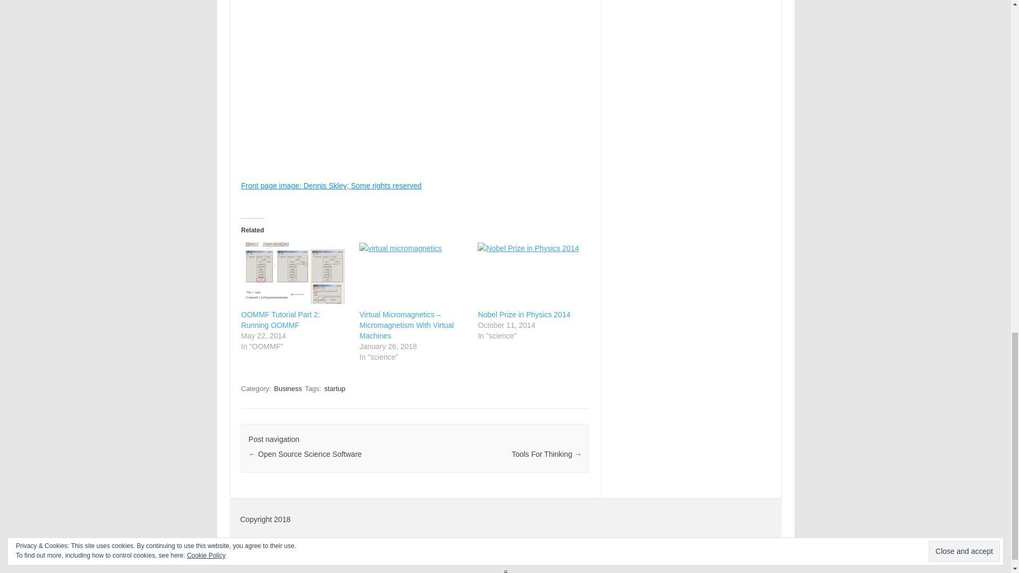 The width and height of the screenshot is (1019, 573). What do you see at coordinates (763, 549) in the screenshot?
I see `Wordpress` at bounding box center [763, 549].